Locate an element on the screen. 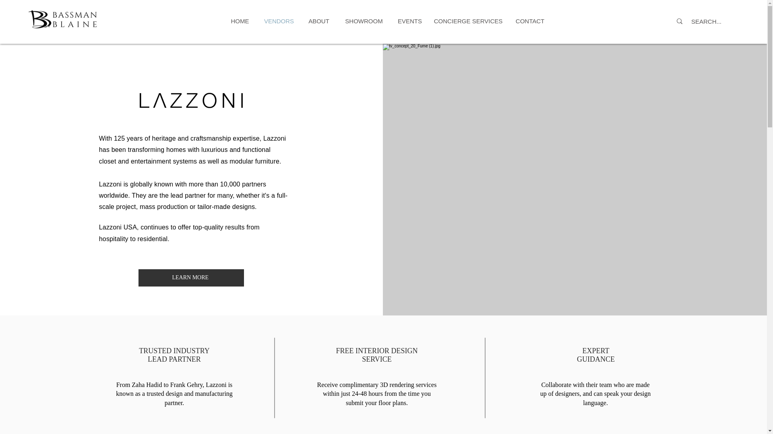 Image resolution: width=773 pixels, height=434 pixels. SHOWROOM is located at coordinates (364, 21).